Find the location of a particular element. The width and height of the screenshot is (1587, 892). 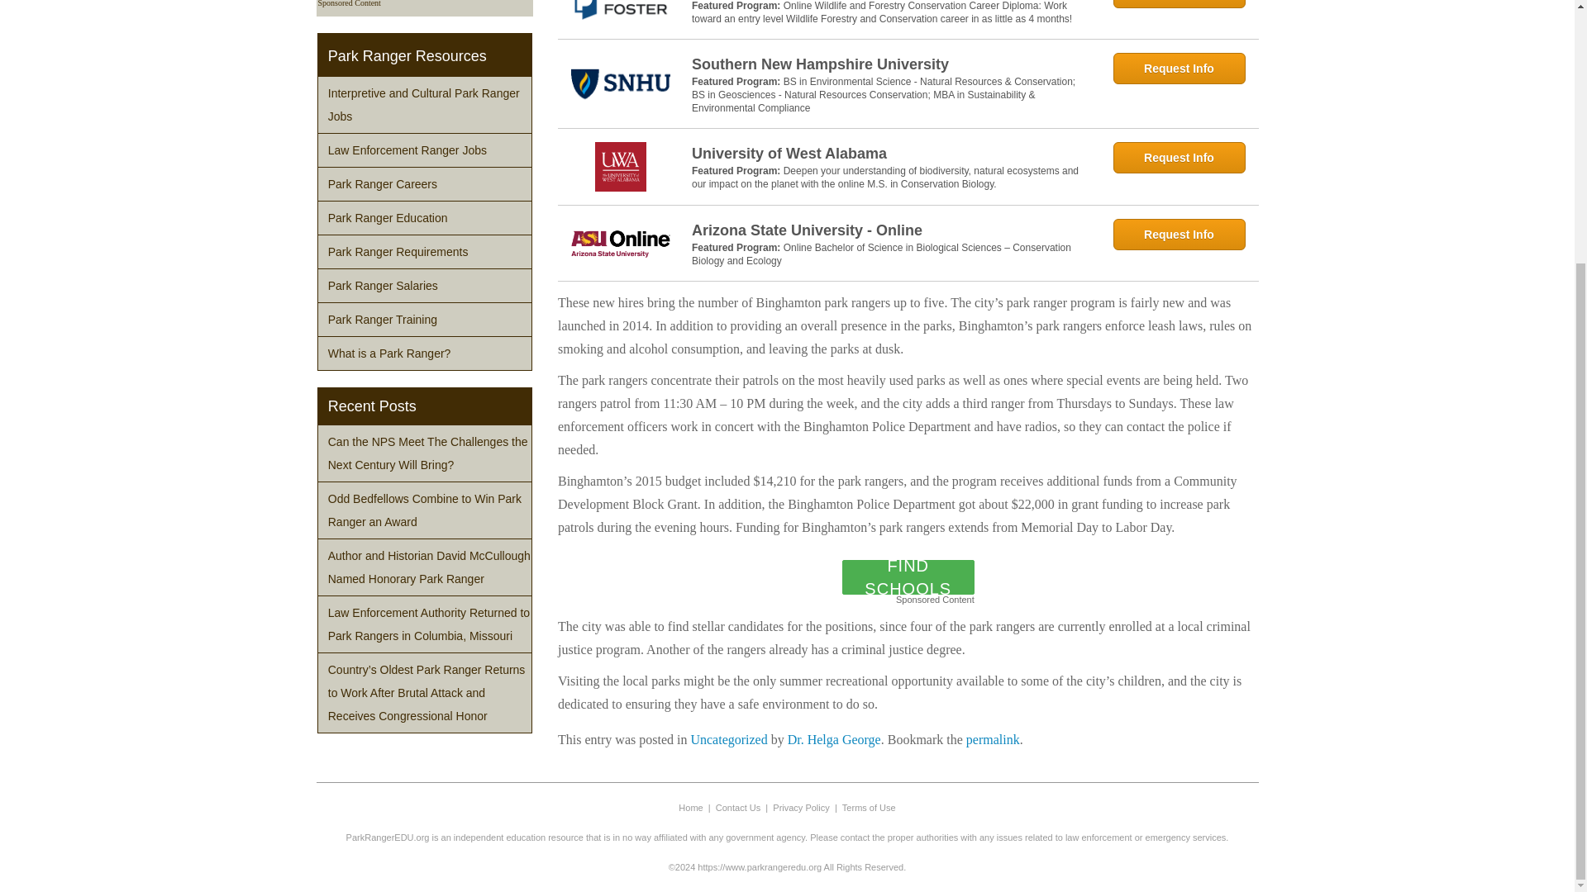

Interpretive and Cultural Park Ranger Jobs is located at coordinates (425, 104).